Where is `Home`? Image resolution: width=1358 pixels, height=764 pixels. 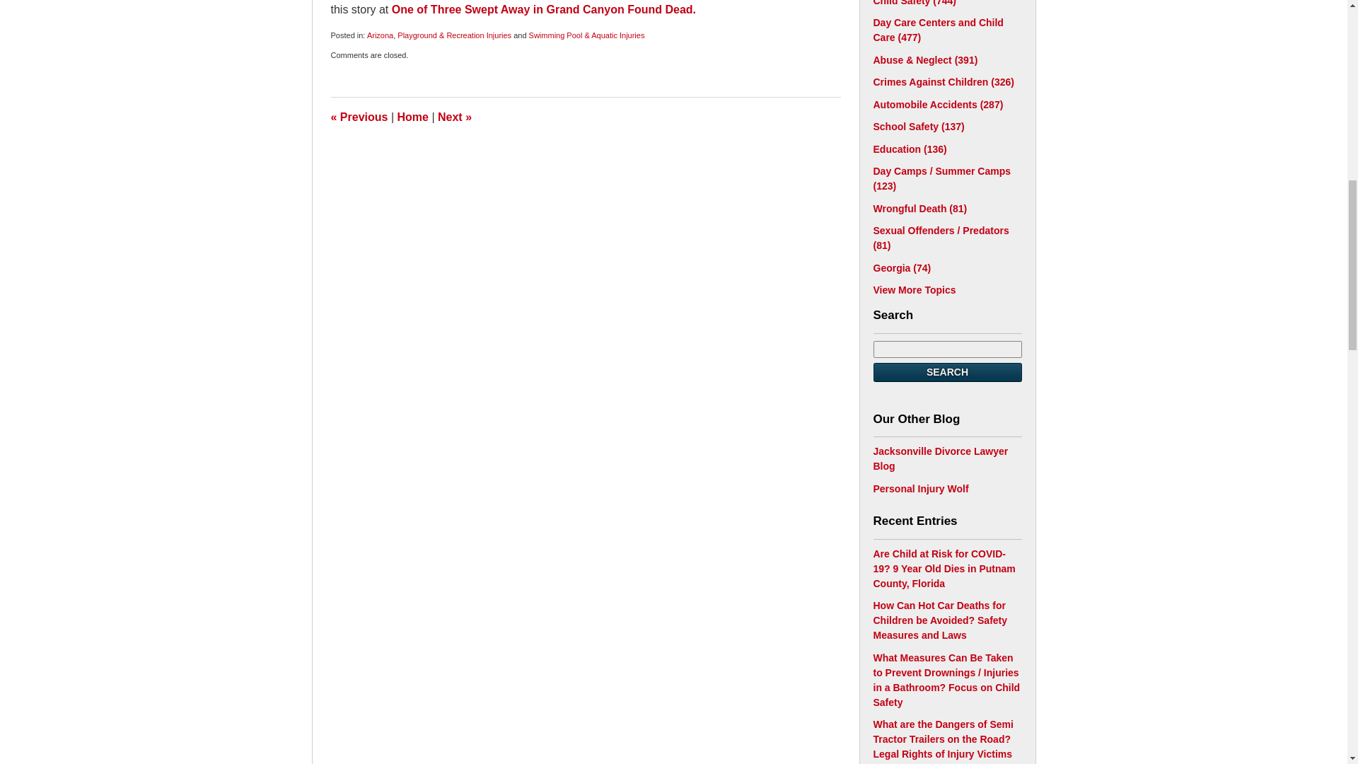 Home is located at coordinates (413, 116).